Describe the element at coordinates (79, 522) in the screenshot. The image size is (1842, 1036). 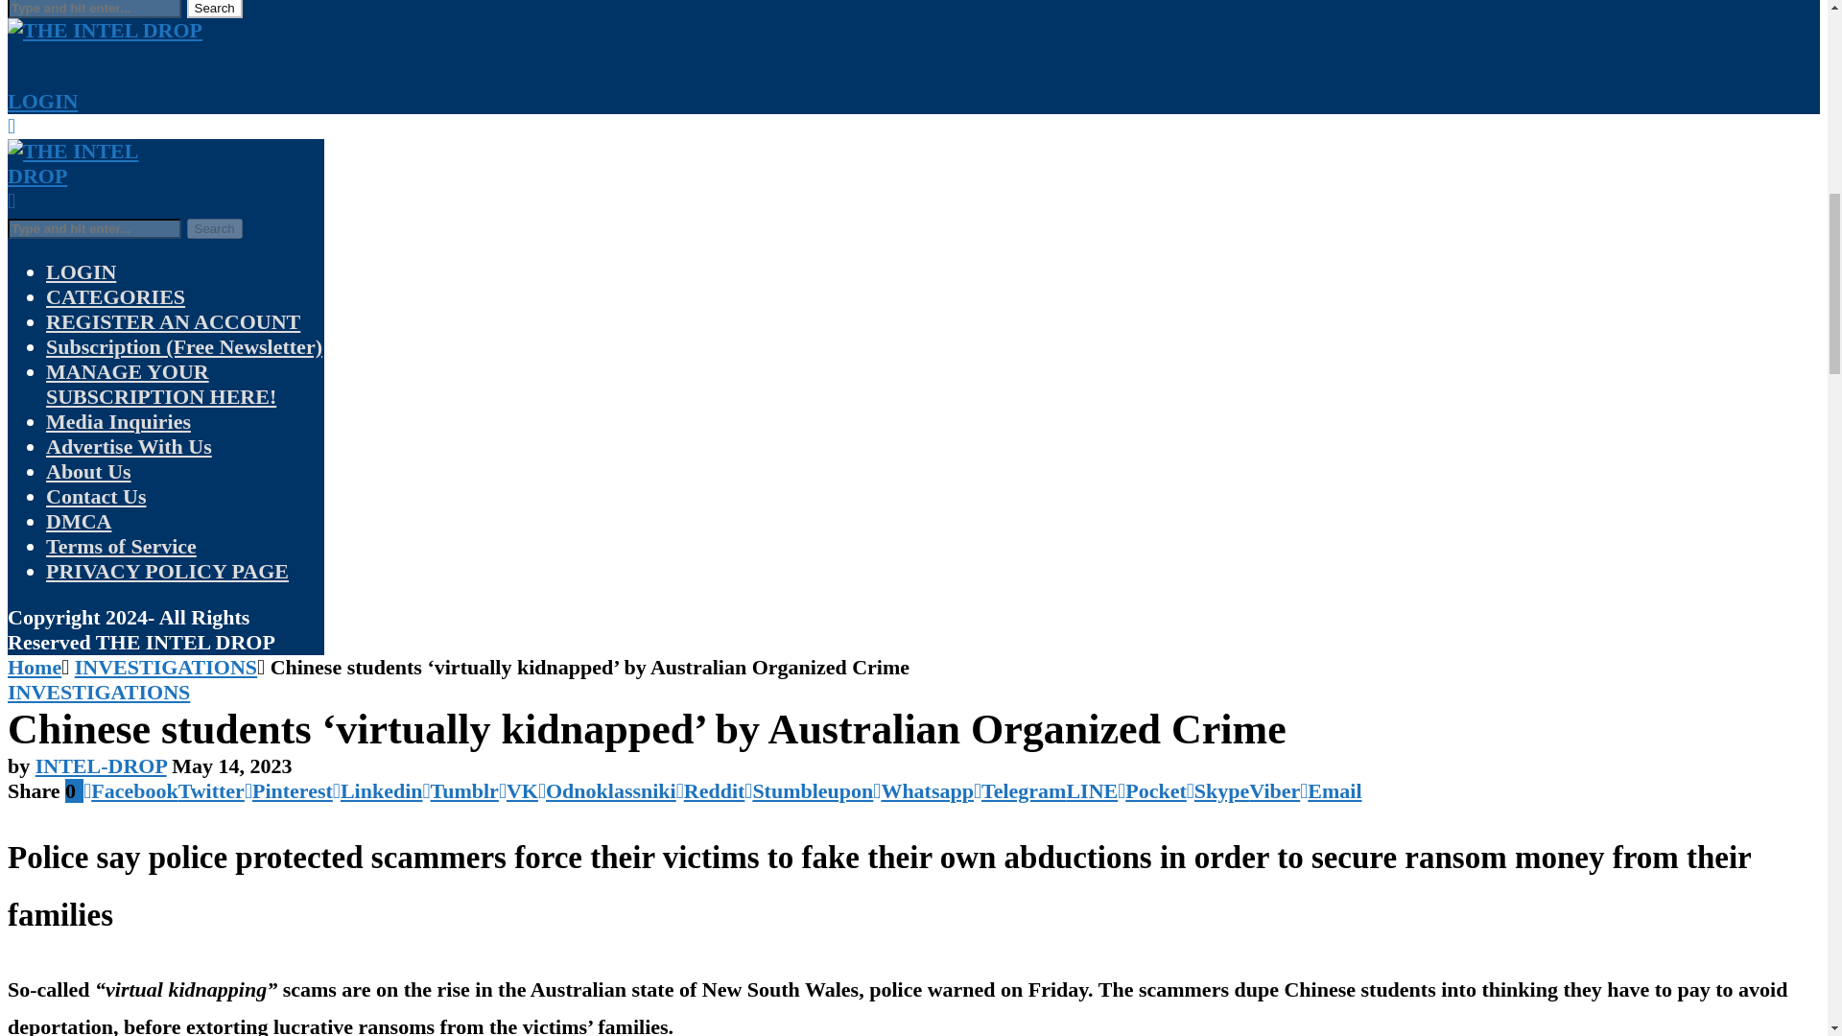
I see `DMCA` at that location.